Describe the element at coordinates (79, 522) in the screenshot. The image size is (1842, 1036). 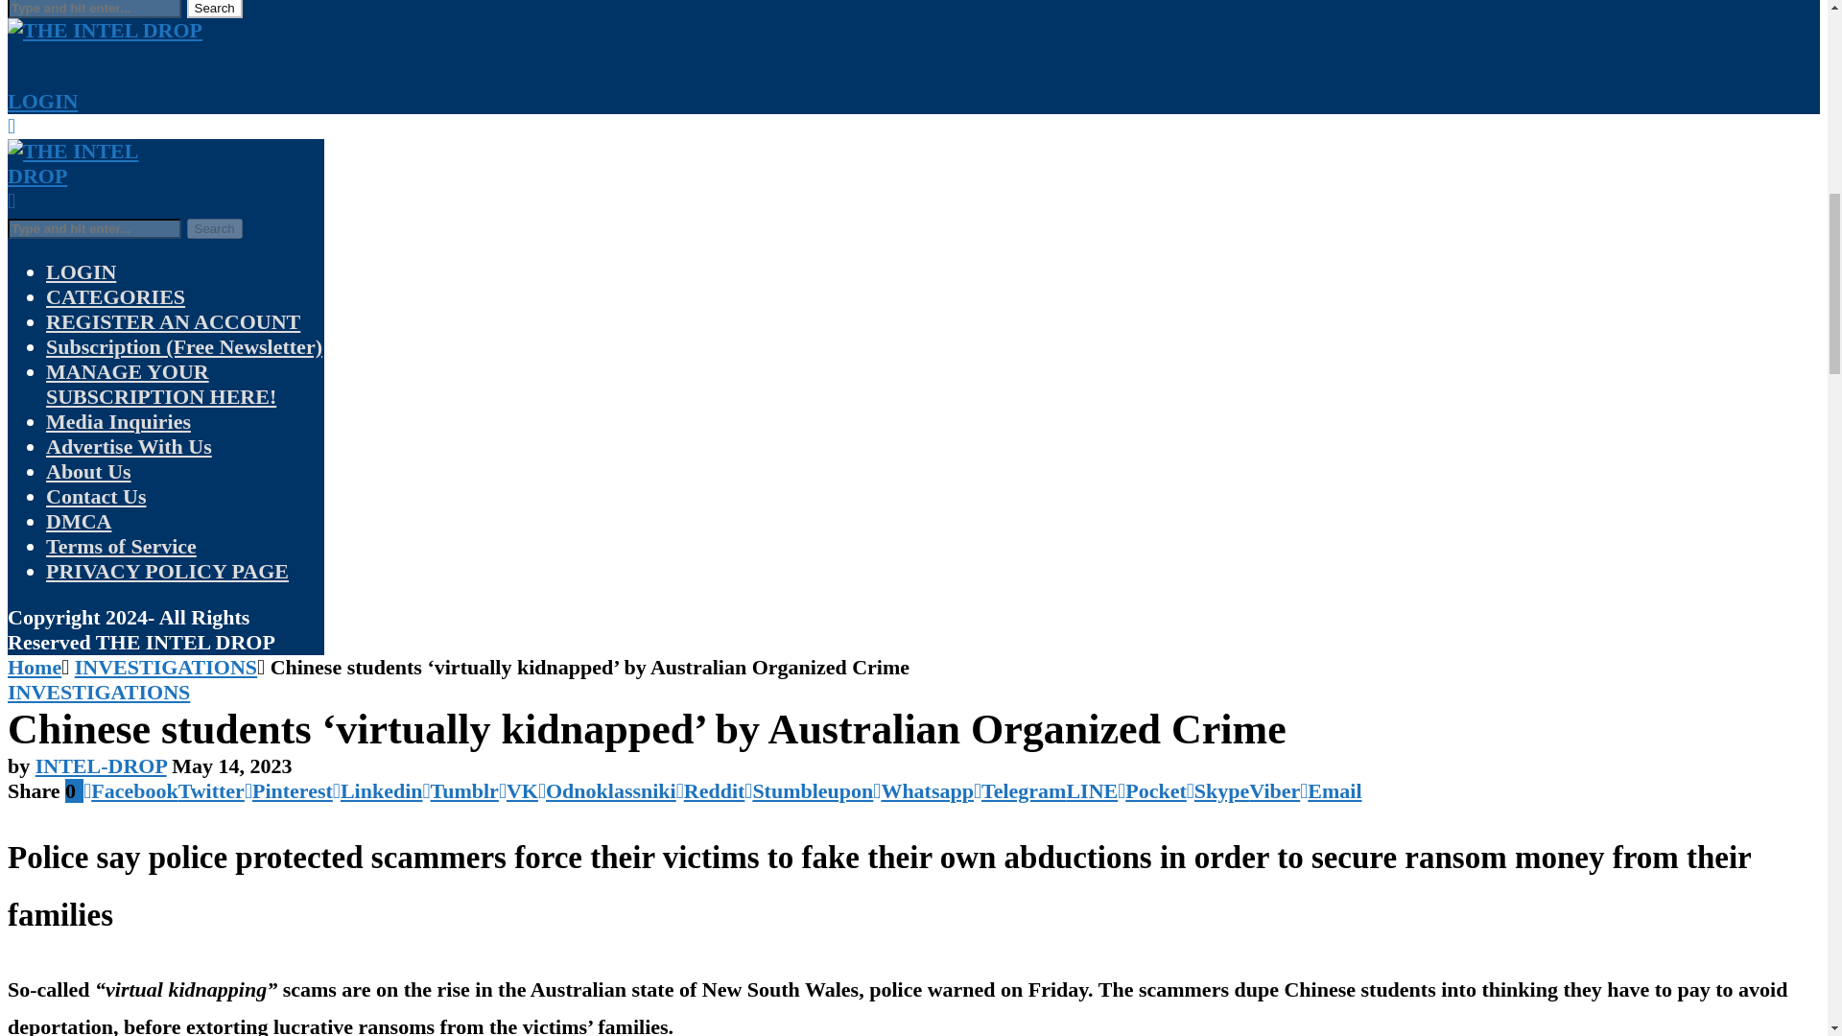
I see `DMCA` at that location.